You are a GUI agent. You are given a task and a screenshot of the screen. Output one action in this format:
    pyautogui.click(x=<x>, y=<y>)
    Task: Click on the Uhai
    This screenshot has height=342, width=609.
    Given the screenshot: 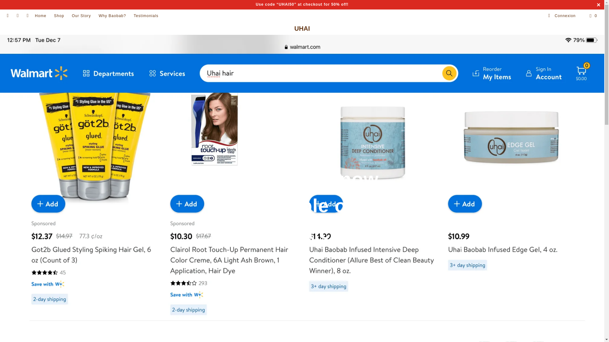 What is the action you would take?
    pyautogui.click(x=302, y=28)
    